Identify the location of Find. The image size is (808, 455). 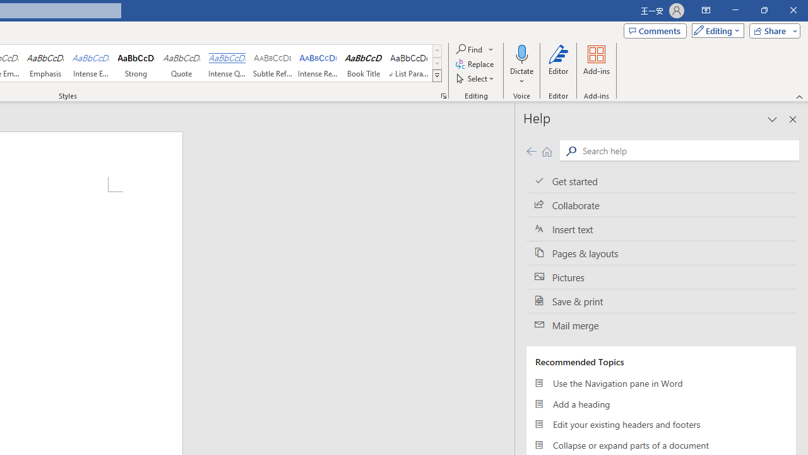
(470, 49).